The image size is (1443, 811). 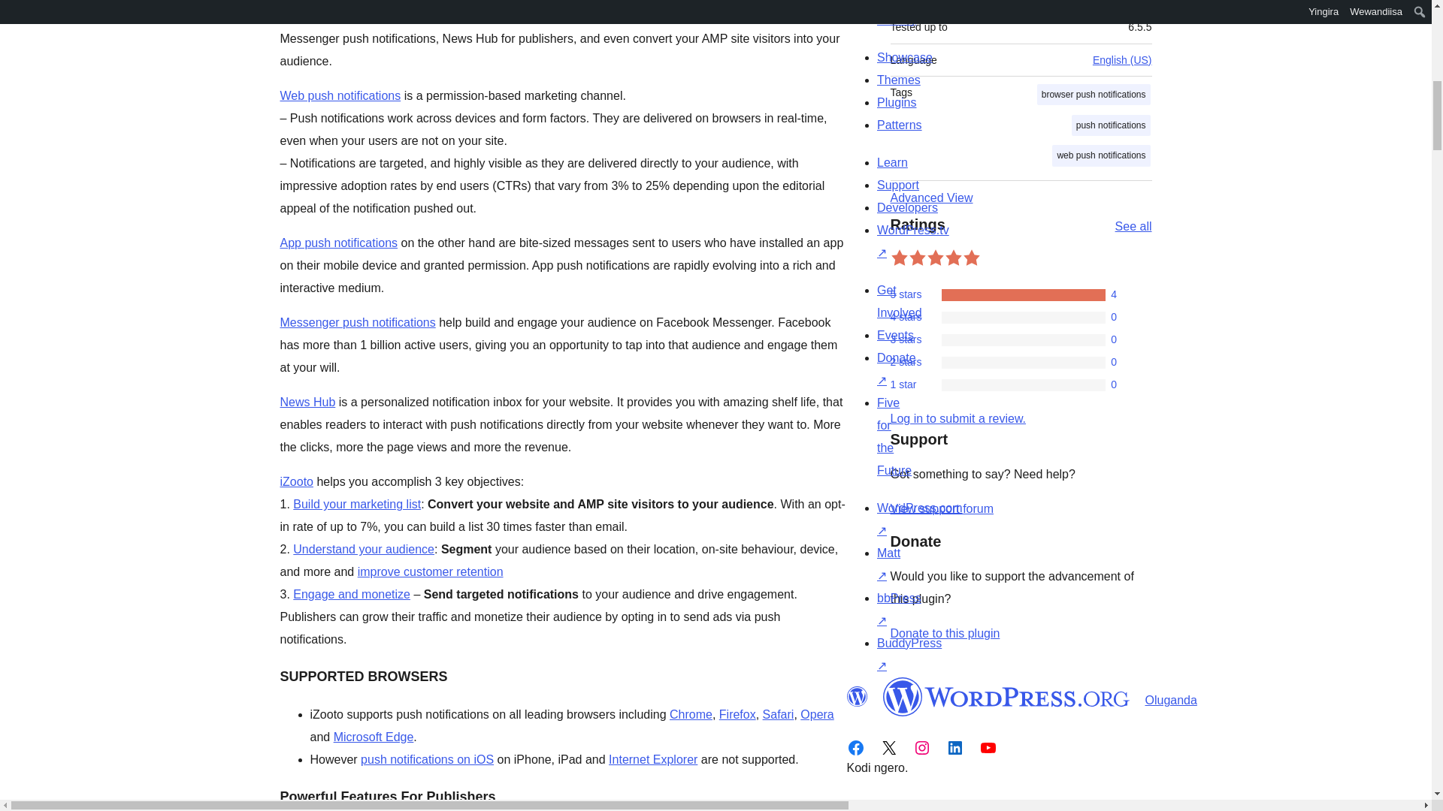 I want to click on Log in to WordPress.org, so click(x=957, y=418).